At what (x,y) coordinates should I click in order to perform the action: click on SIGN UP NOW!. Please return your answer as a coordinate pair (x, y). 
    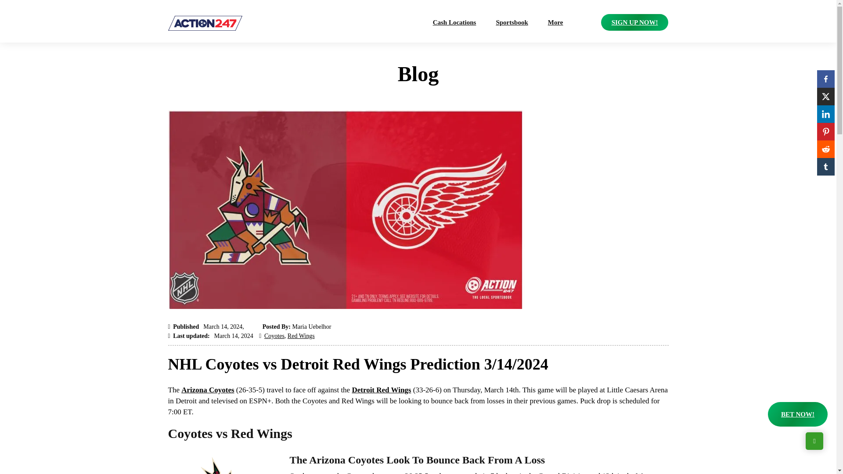
    Looking at the image, I should click on (634, 22).